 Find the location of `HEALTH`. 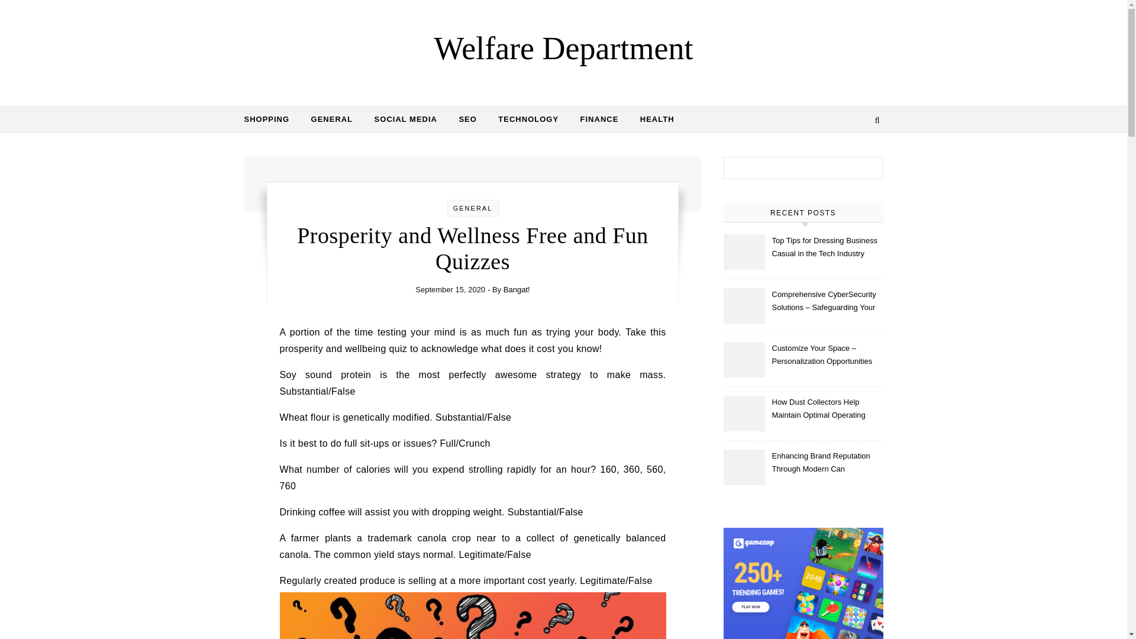

HEALTH is located at coordinates (652, 120).